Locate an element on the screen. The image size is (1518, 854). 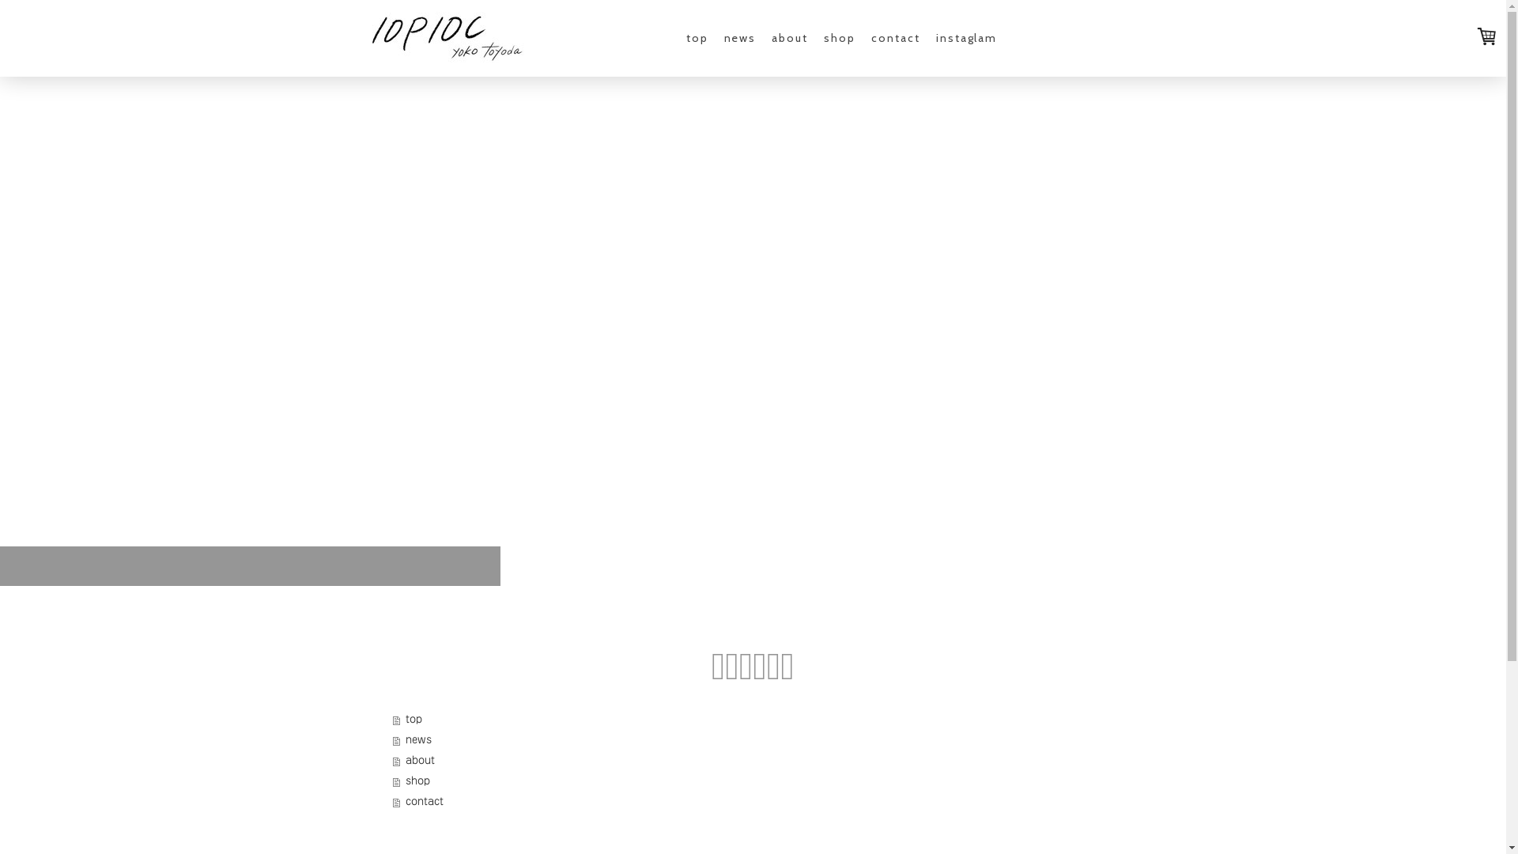
about is located at coordinates (790, 38).